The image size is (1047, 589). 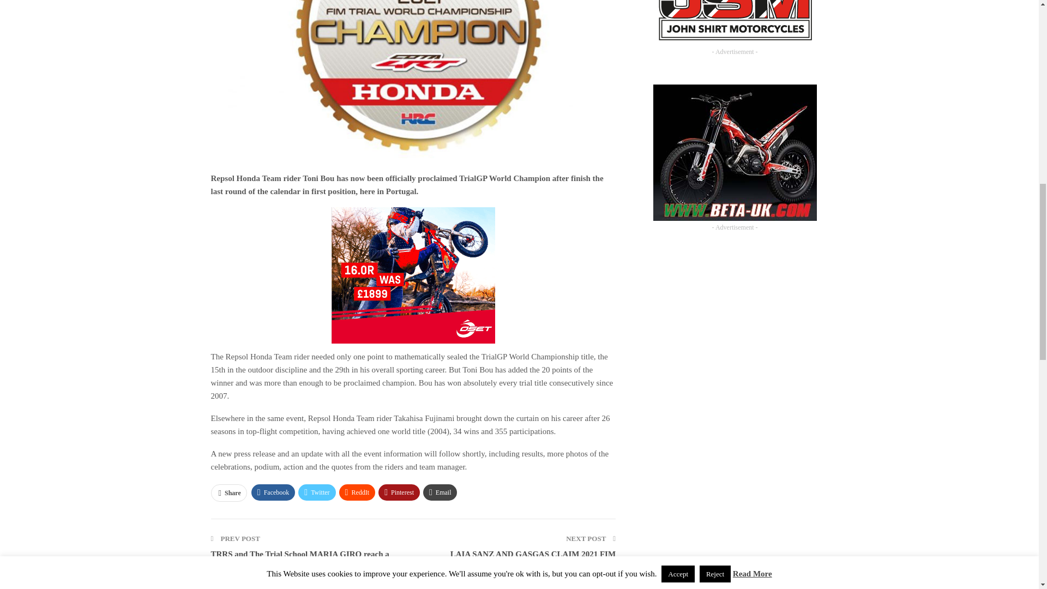 What do you see at coordinates (316, 492) in the screenshot?
I see `Twitter` at bounding box center [316, 492].